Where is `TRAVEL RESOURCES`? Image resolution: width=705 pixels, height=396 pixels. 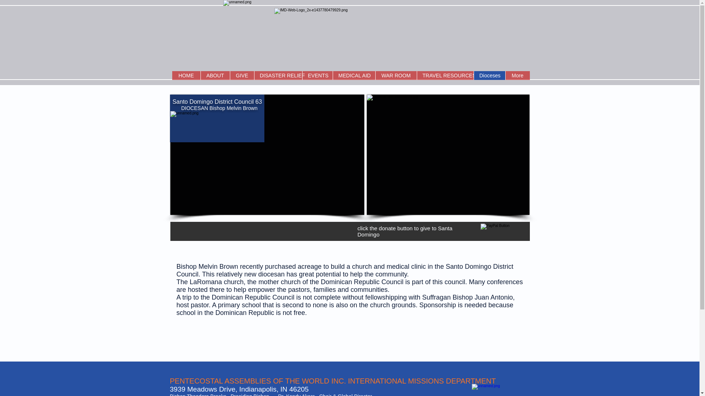
TRAVEL RESOURCES is located at coordinates (445, 76).